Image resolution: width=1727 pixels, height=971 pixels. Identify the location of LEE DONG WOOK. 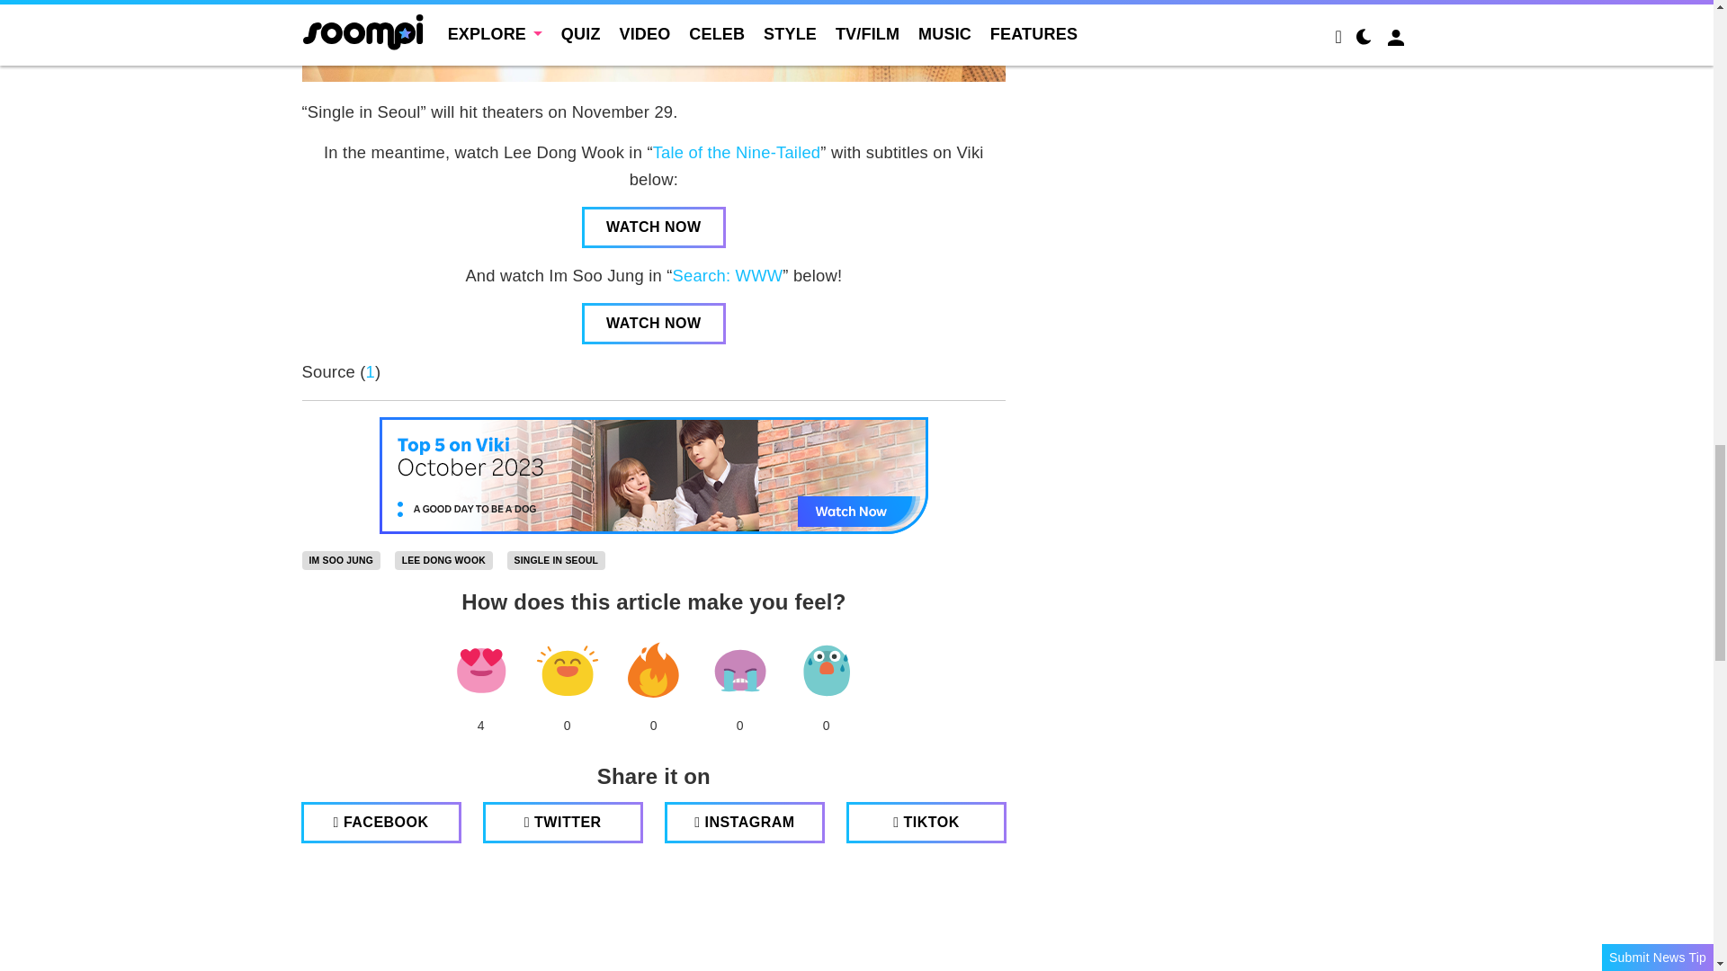
(443, 561).